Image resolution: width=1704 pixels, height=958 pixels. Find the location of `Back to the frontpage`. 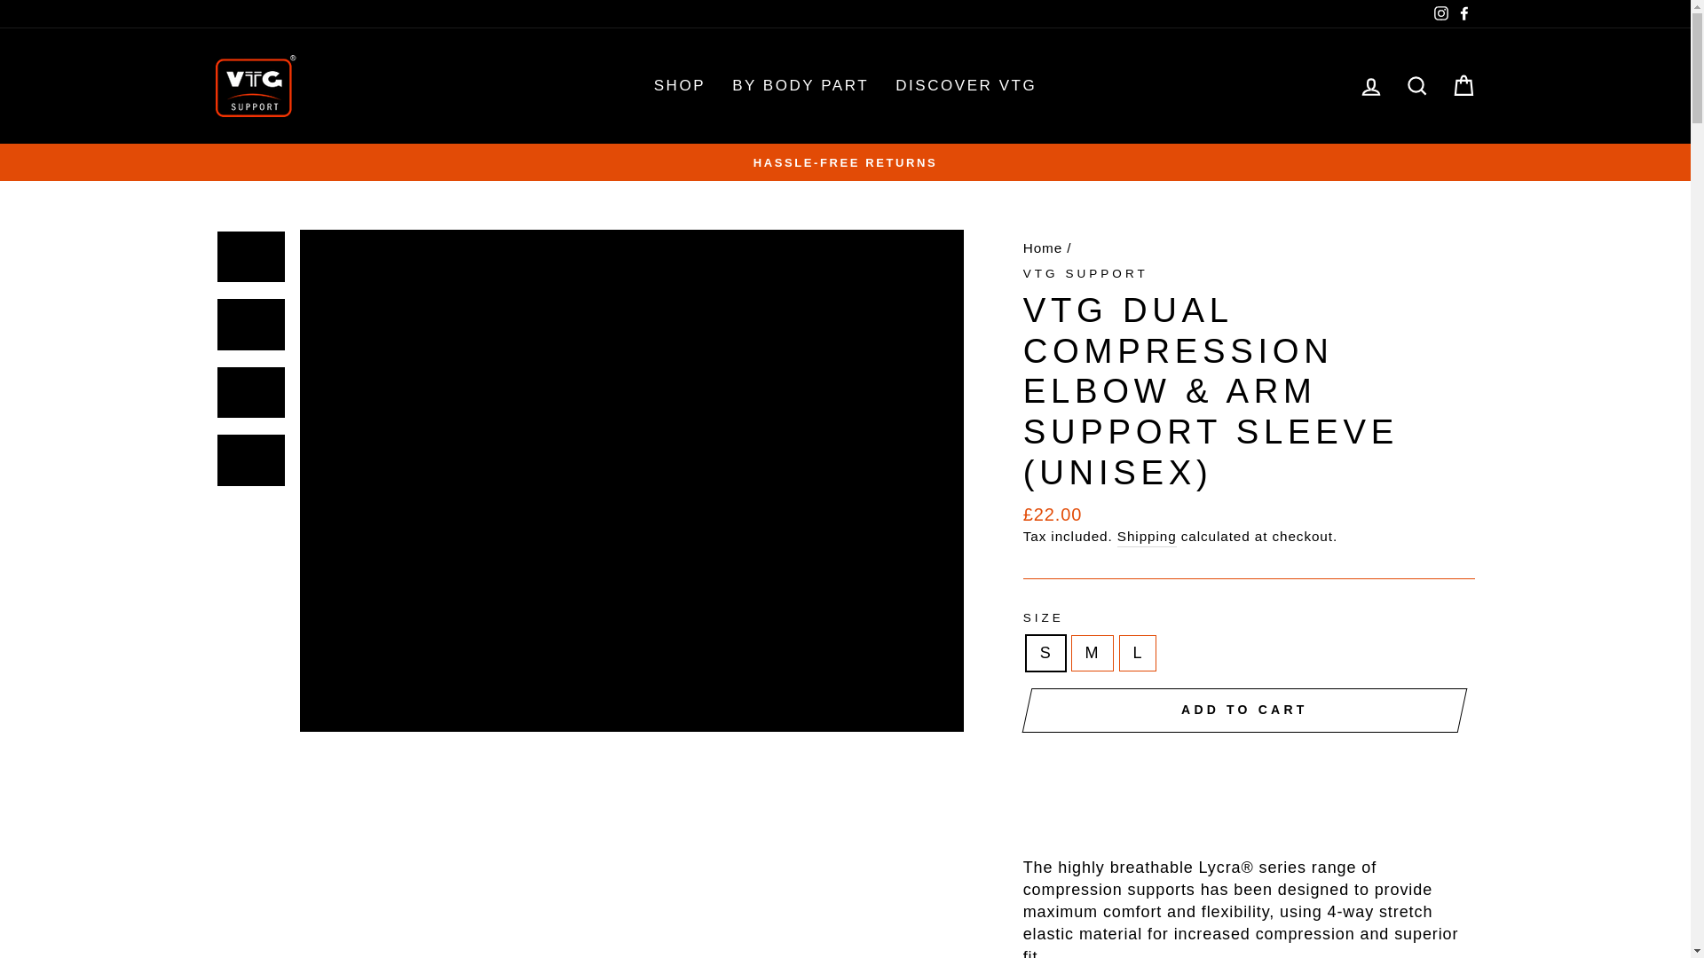

Back to the frontpage is located at coordinates (1042, 248).